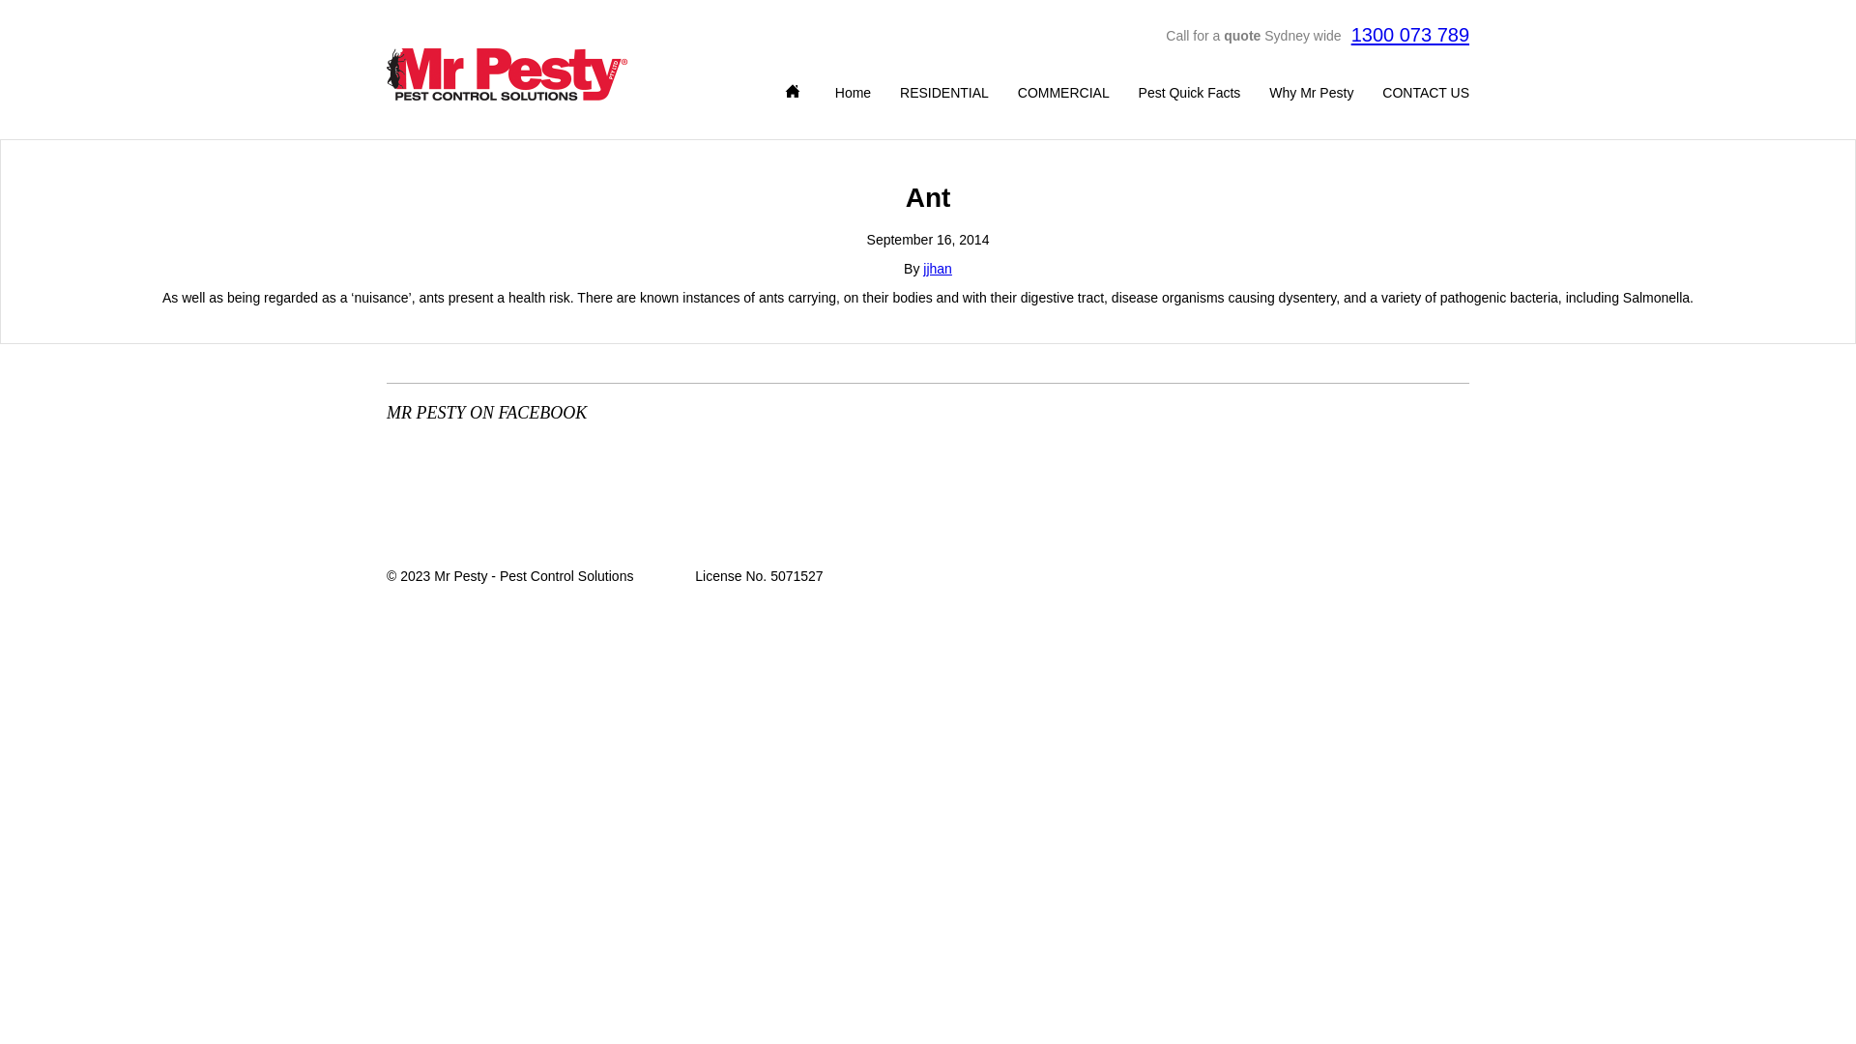 The image size is (1856, 1044). I want to click on Pest Quick Facts, so click(1190, 97).